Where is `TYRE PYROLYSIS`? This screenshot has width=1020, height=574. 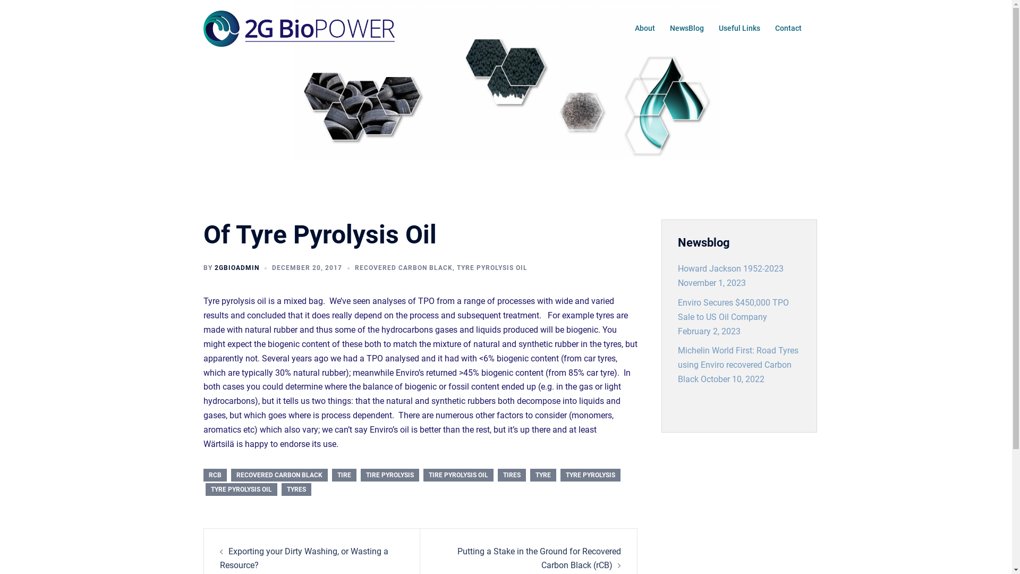
TYRE PYROLYSIS is located at coordinates (590, 475).